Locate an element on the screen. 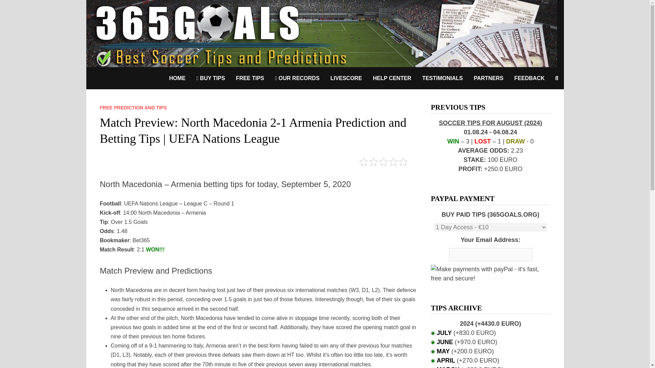 This screenshot has height=368, width=655. PARTNERS is located at coordinates (489, 78).